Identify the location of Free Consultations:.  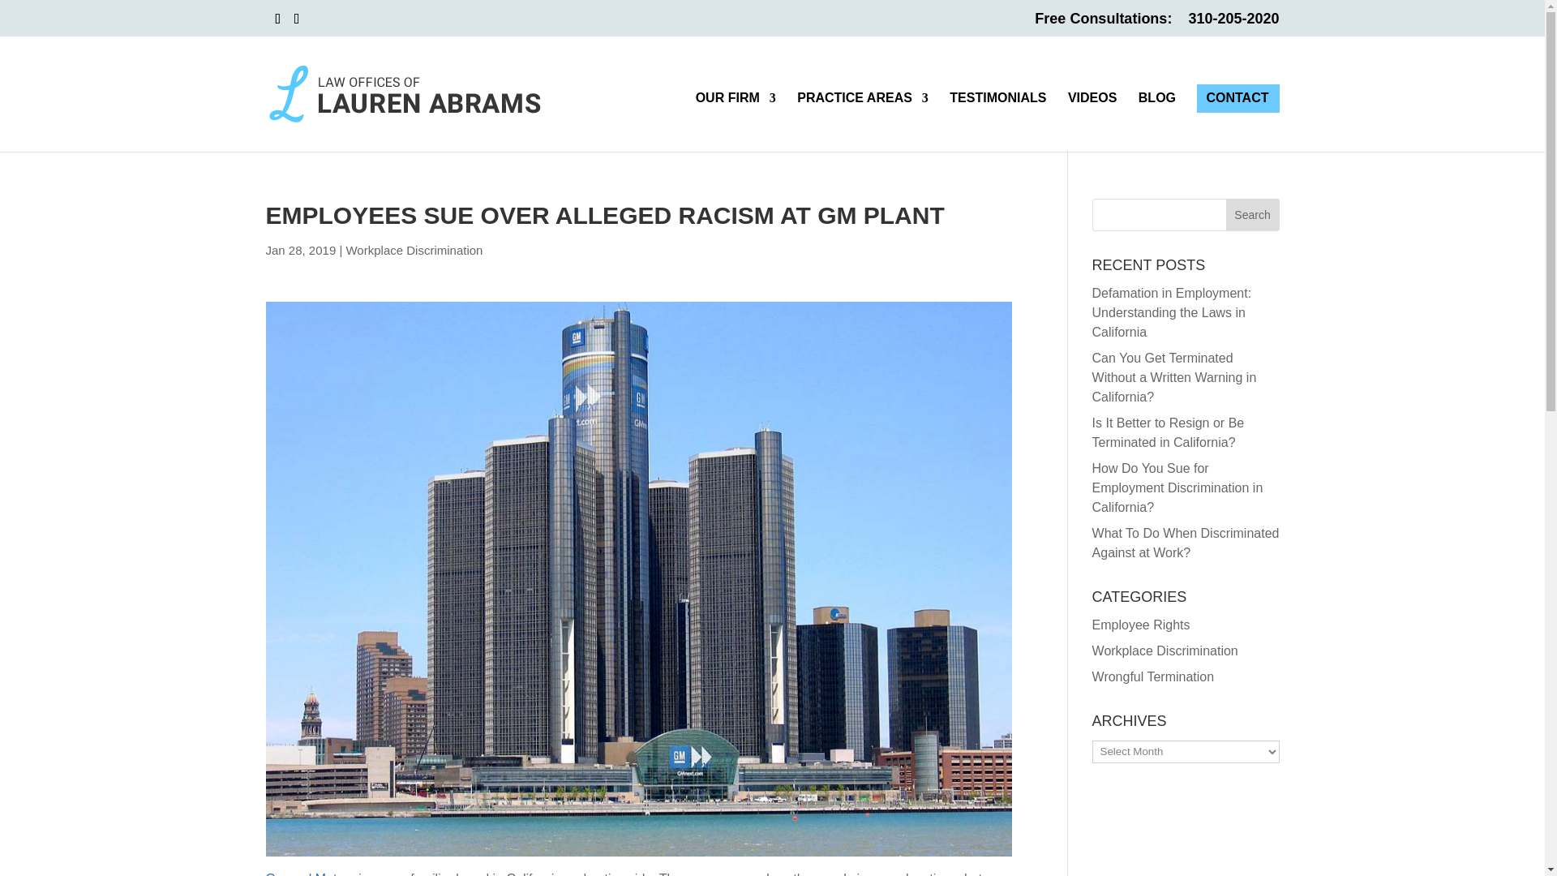
(1103, 24).